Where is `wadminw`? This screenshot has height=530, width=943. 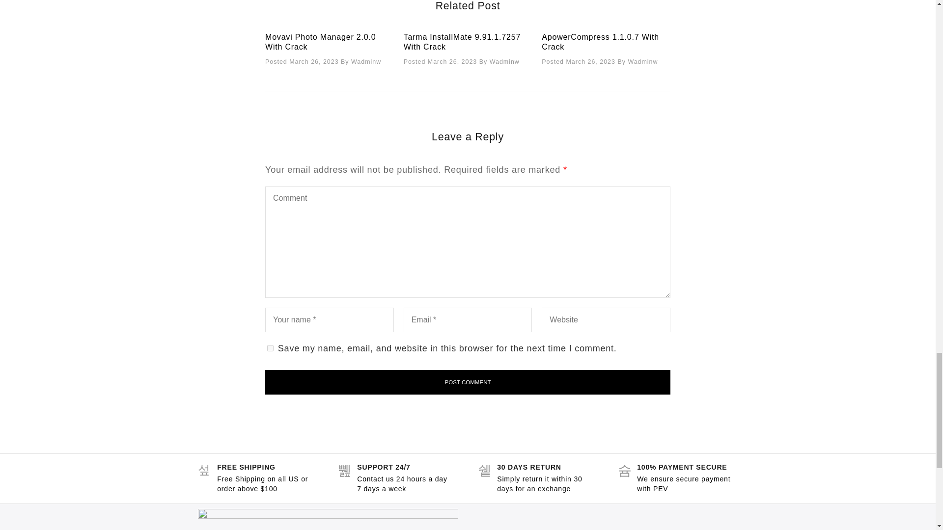 wadminw is located at coordinates (365, 63).